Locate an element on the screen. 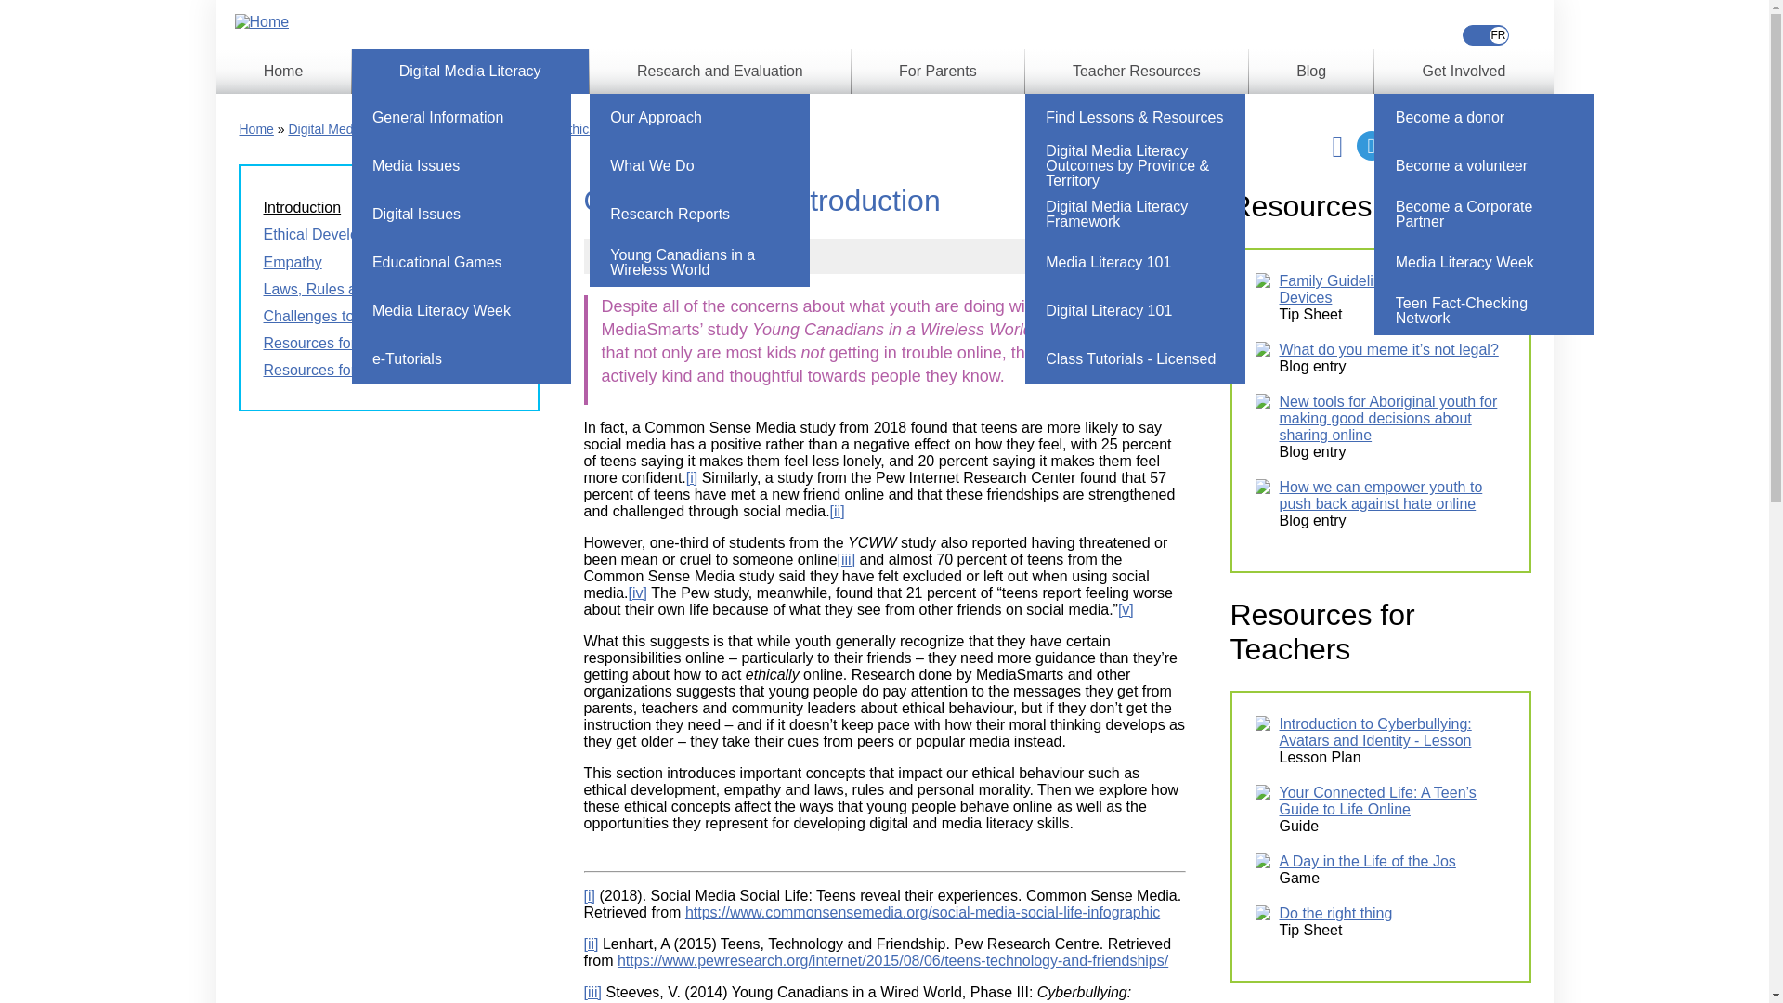 Image resolution: width=1783 pixels, height=1003 pixels. Young Canadians in a Wireless World is located at coordinates (699, 262).